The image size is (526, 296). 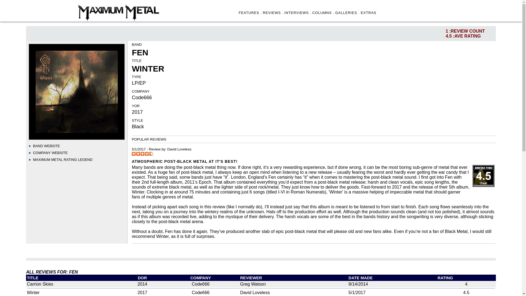 I want to click on COMPANY WEBSITE, so click(x=50, y=152).